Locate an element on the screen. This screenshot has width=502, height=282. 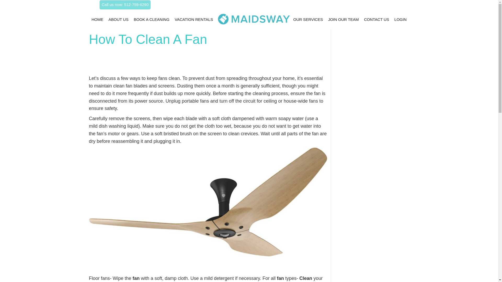
BOOK A CLEANING is located at coordinates (151, 19).